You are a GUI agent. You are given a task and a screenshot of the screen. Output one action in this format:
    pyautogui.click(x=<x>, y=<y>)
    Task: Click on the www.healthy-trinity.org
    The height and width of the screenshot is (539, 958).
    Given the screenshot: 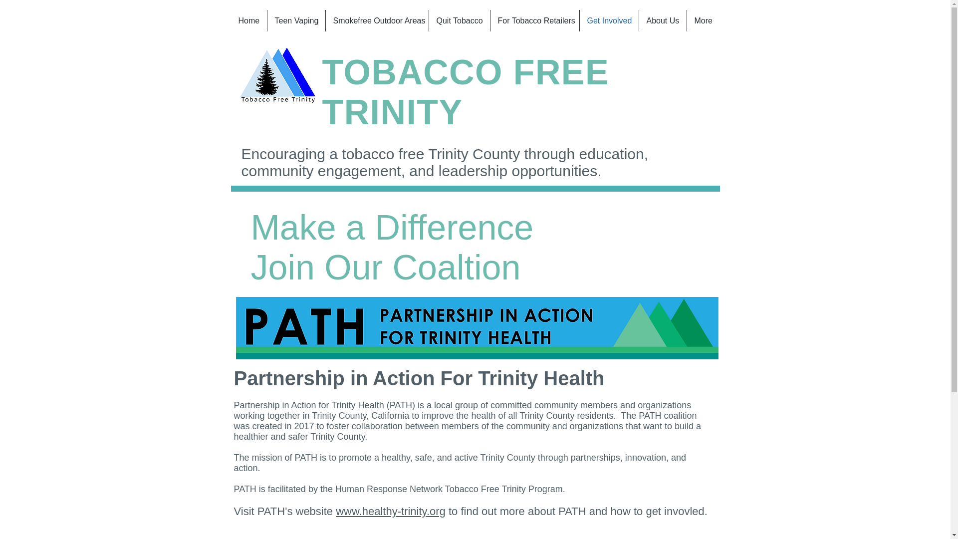 What is the action you would take?
    pyautogui.click(x=390, y=511)
    